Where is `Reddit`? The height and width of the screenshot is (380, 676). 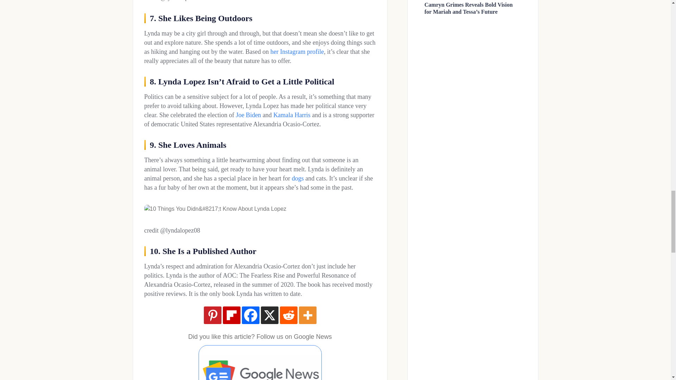
Reddit is located at coordinates (288, 315).